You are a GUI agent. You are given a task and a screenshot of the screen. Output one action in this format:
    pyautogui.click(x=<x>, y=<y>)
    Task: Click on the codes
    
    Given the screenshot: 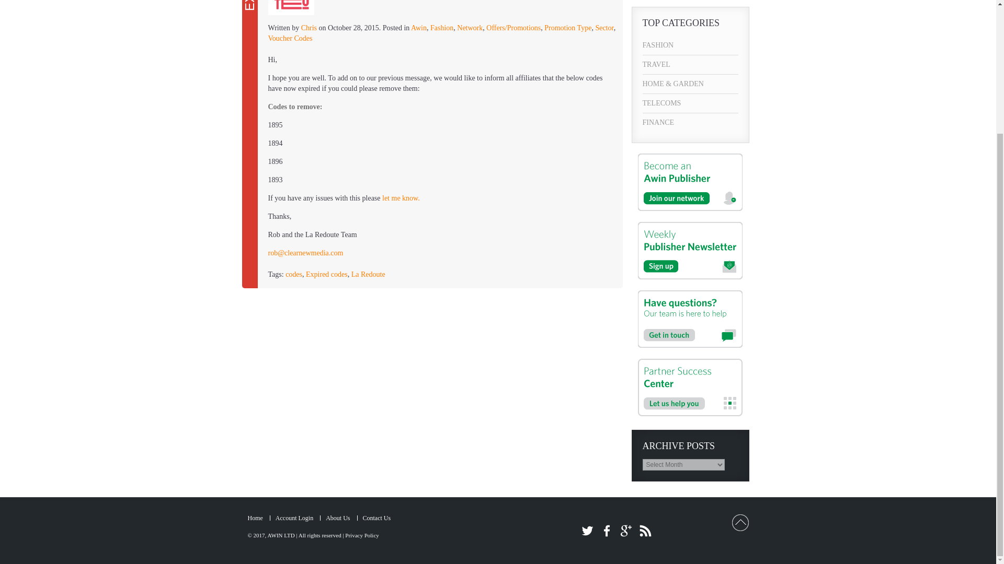 What is the action you would take?
    pyautogui.click(x=293, y=275)
    